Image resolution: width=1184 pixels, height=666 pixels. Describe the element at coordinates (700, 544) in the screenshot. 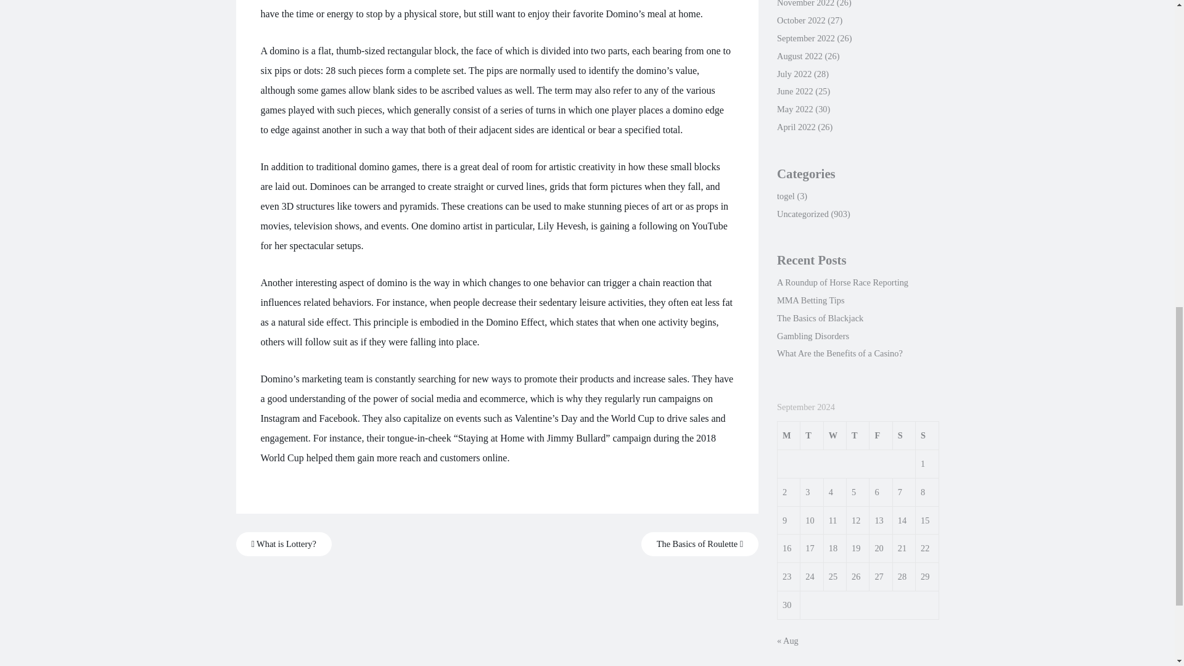

I see `The Basics of Roulette` at that location.